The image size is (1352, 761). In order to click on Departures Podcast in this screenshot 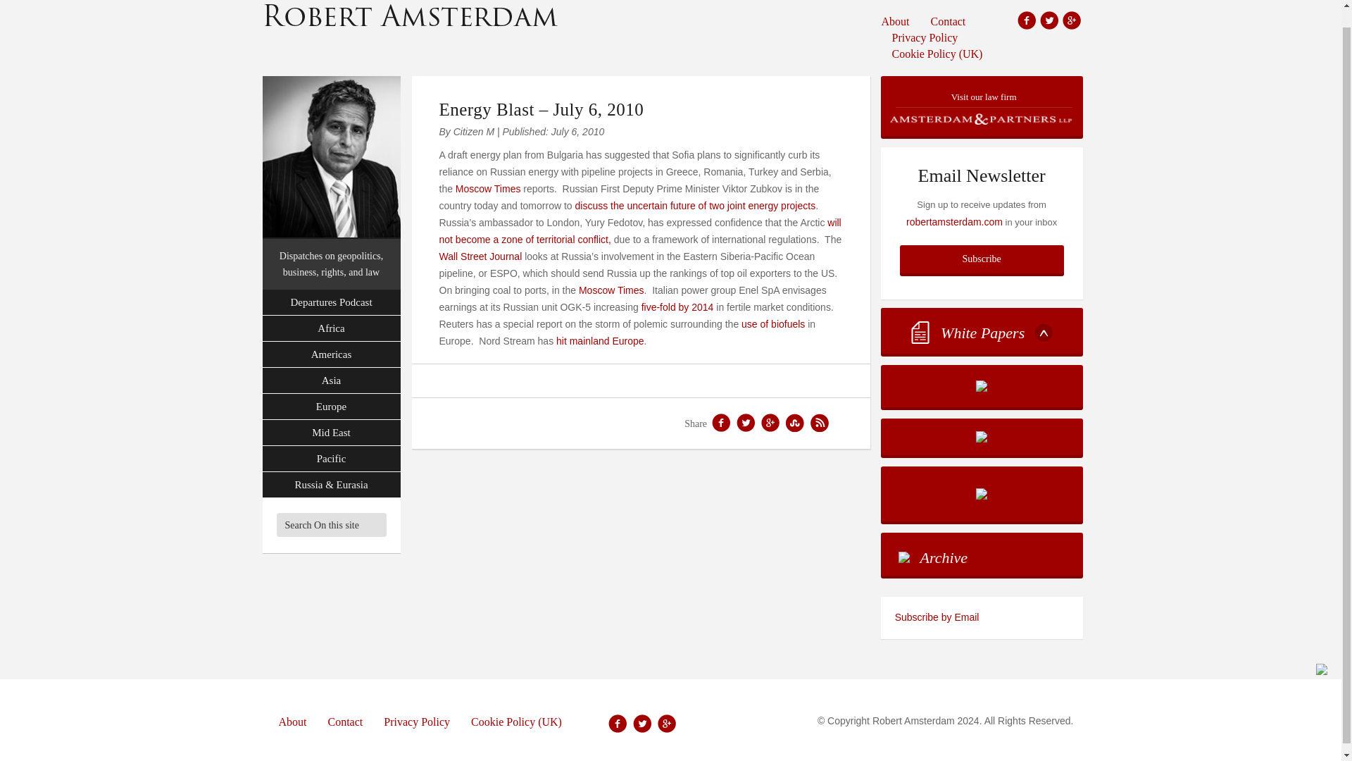, I will do `click(331, 303)`.